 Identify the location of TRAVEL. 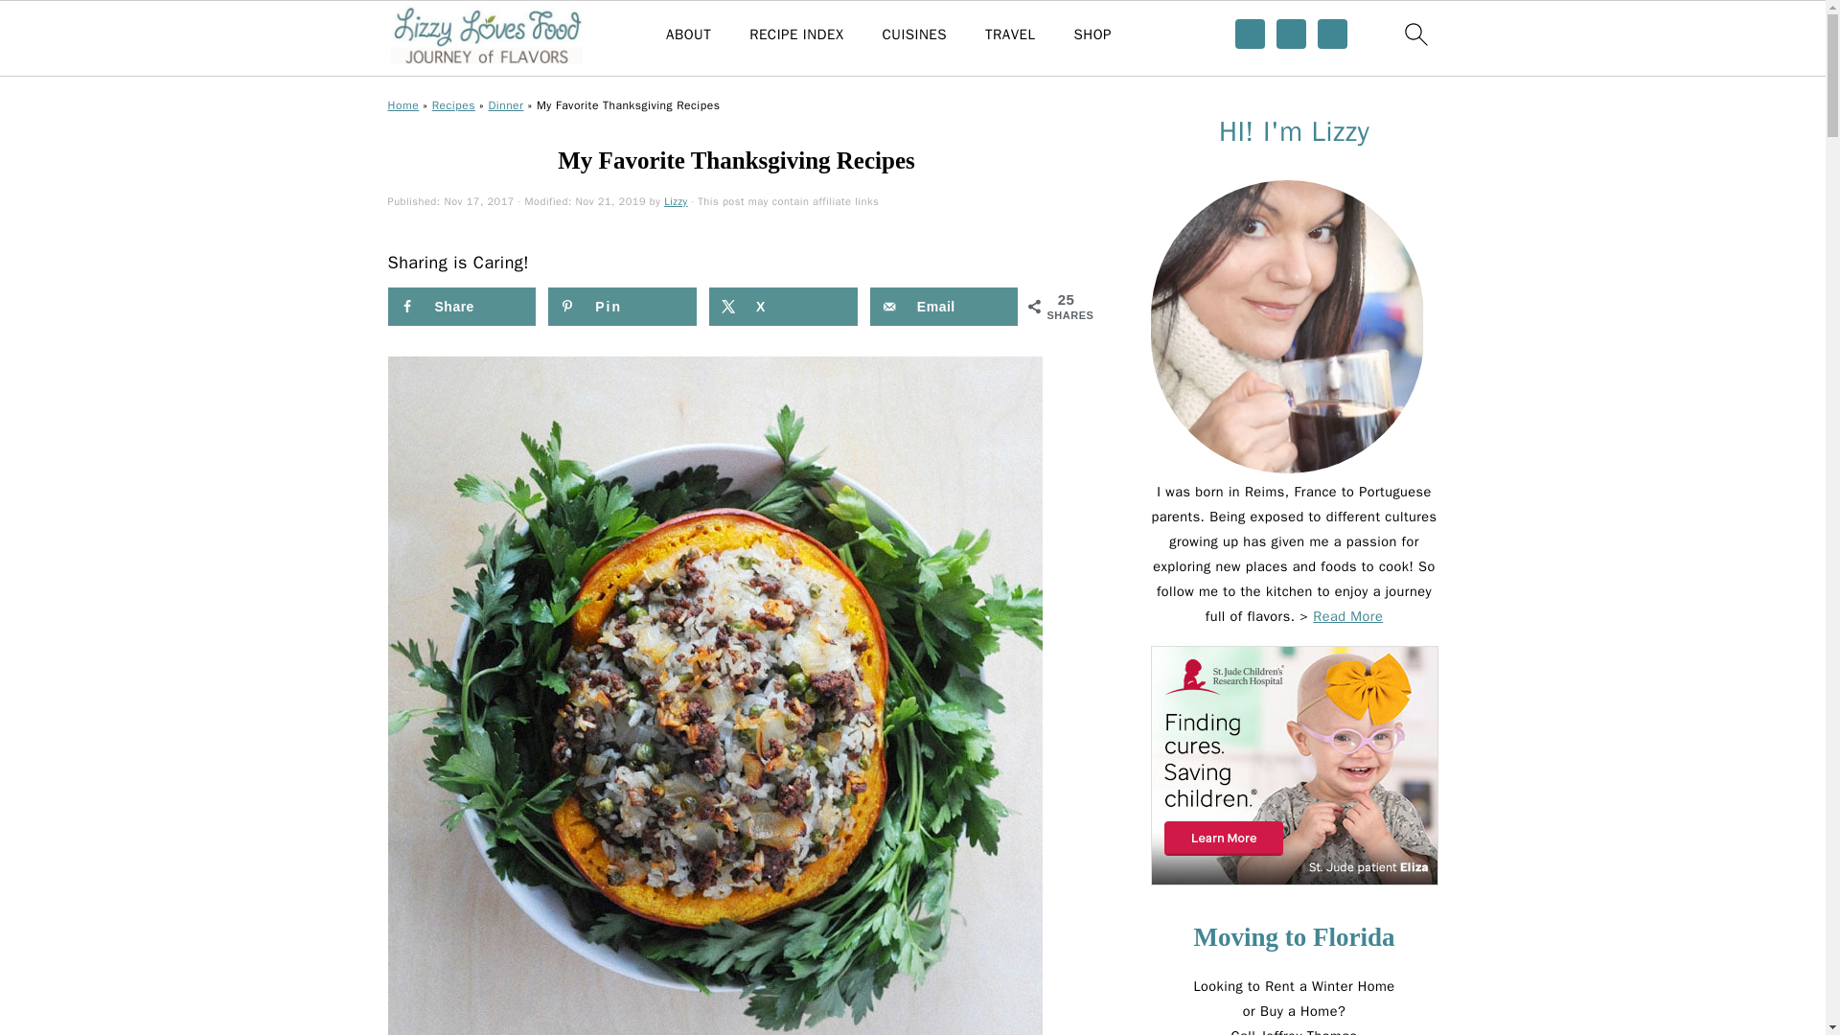
(1009, 34).